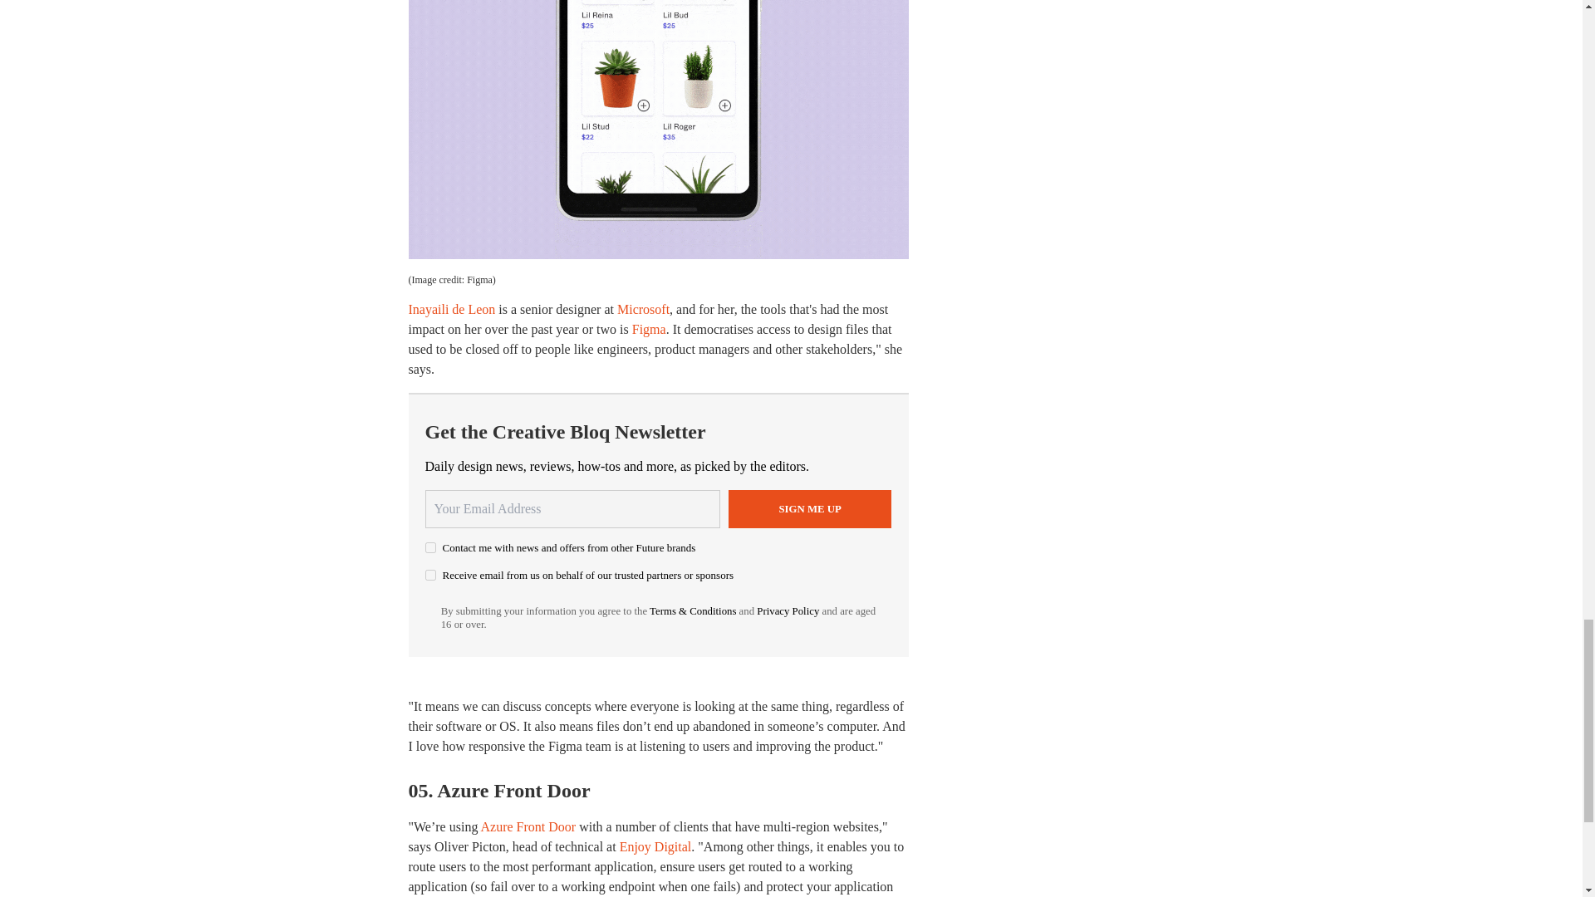  I want to click on on, so click(430, 575).